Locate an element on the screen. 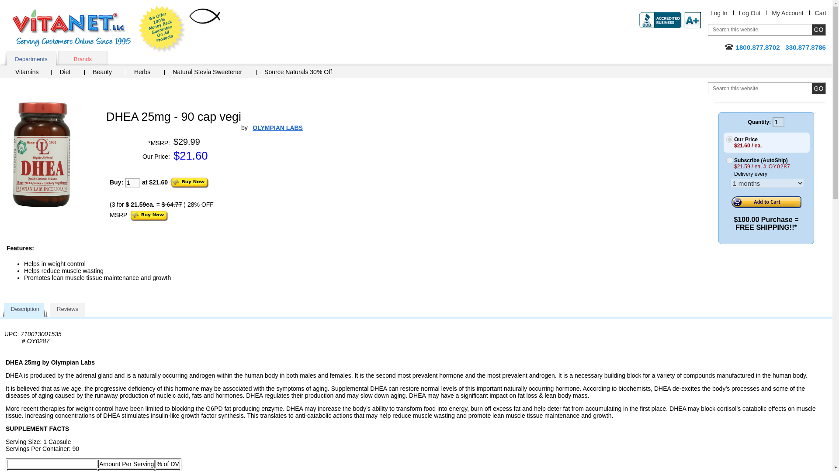 This screenshot has height=471, width=839. Beauty is located at coordinates (105, 73).